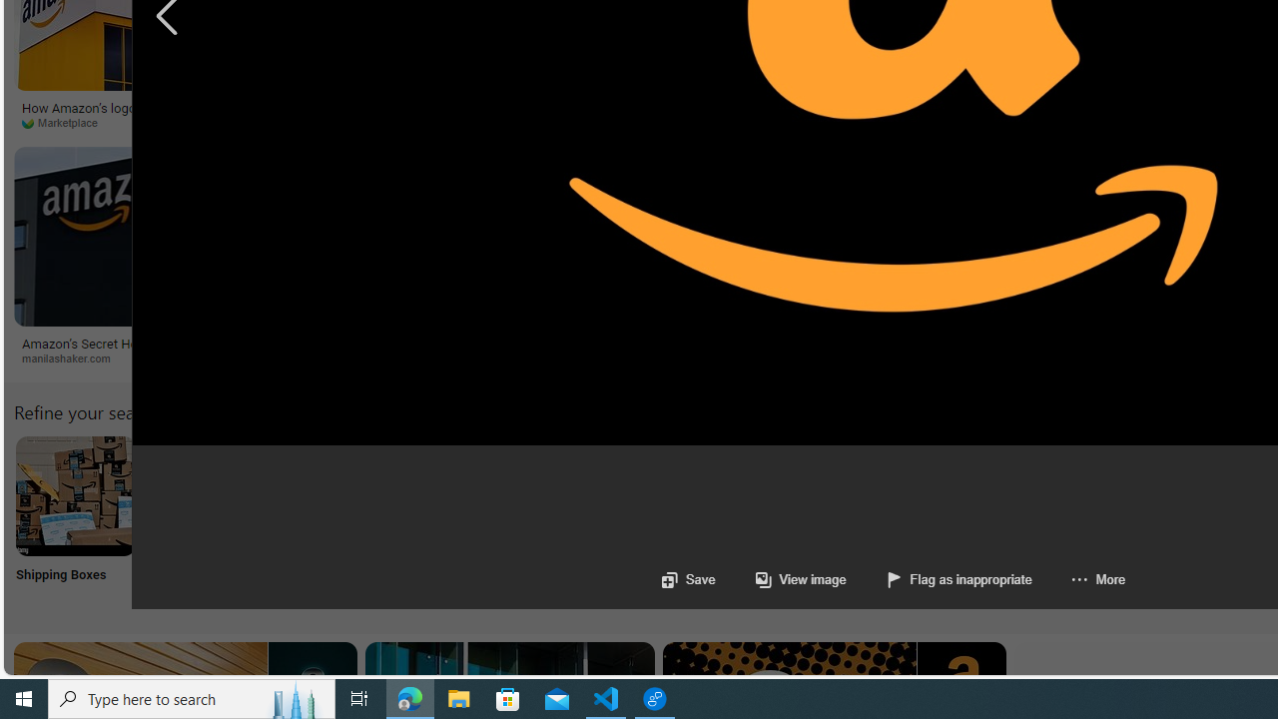 This screenshot has height=719, width=1278. I want to click on vecteezy.com, so click(1014, 123).